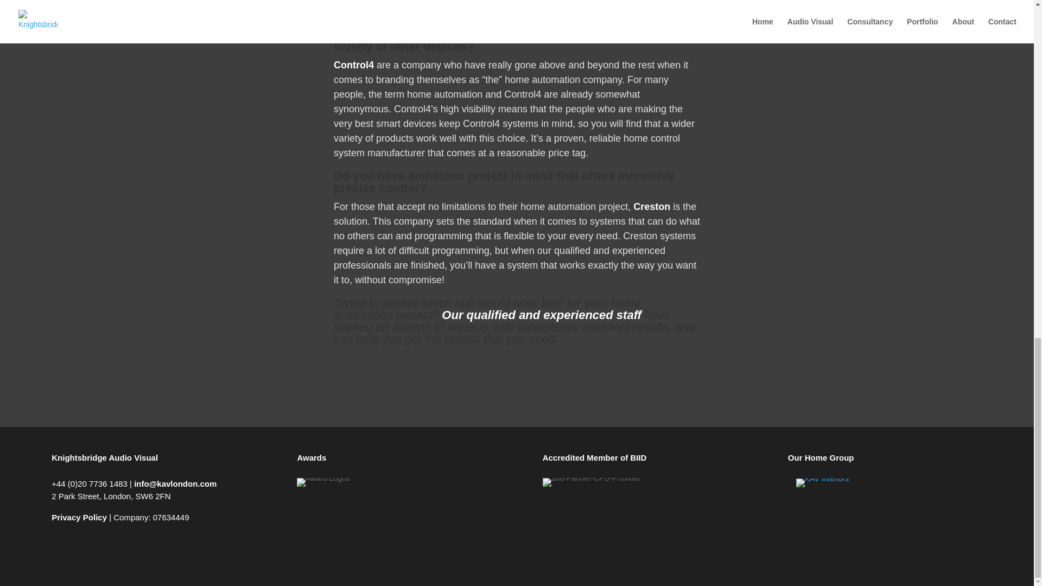 The image size is (1042, 586). I want to click on Our qualified and experienced staff, so click(542, 315).